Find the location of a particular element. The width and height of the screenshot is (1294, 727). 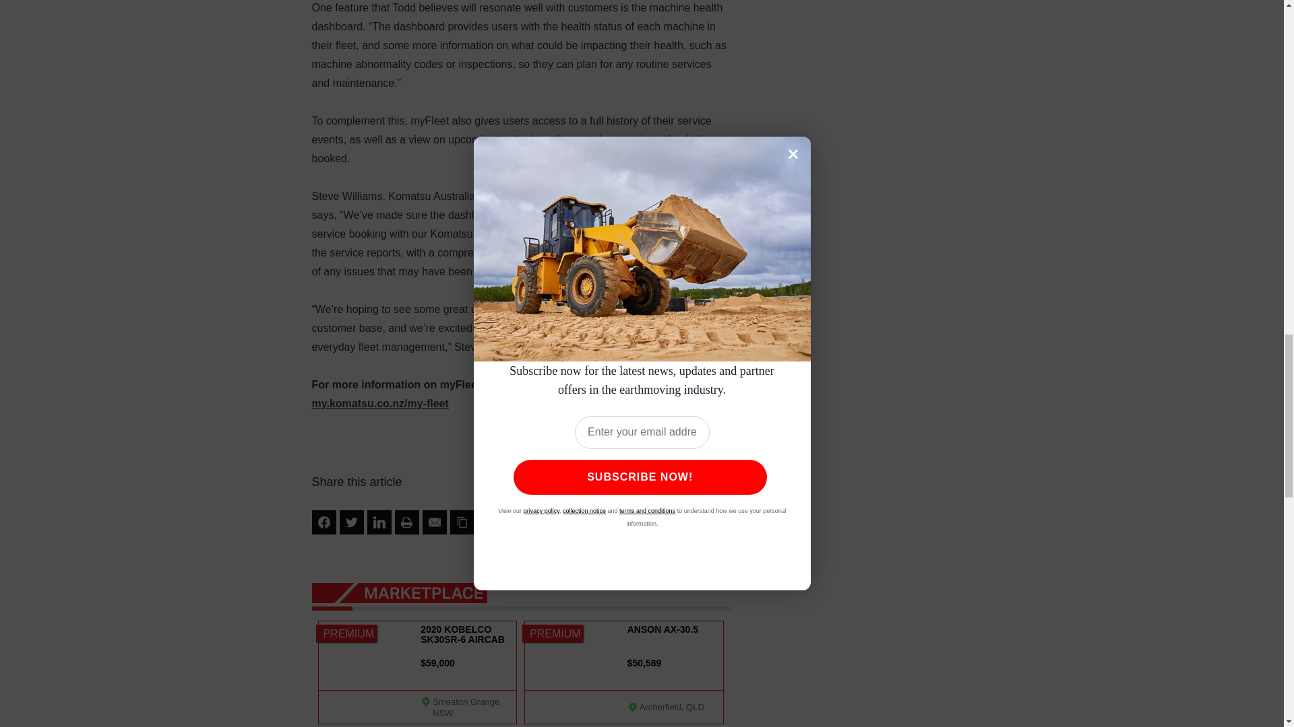

Share on LinkedIn is located at coordinates (378, 522).